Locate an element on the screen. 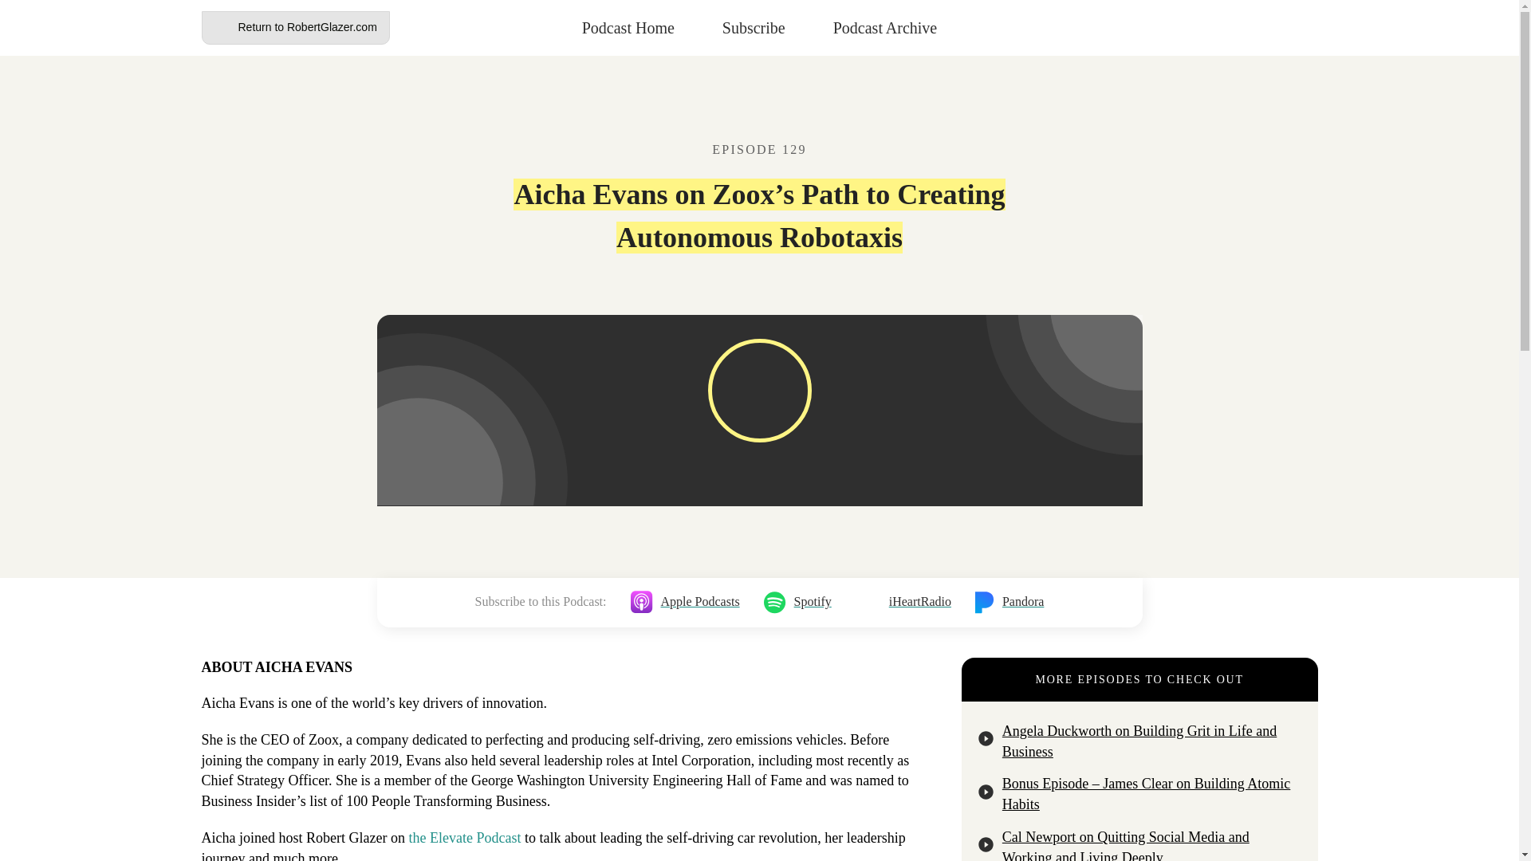 This screenshot has height=861, width=1531. Podcast Archive is located at coordinates (885, 27).